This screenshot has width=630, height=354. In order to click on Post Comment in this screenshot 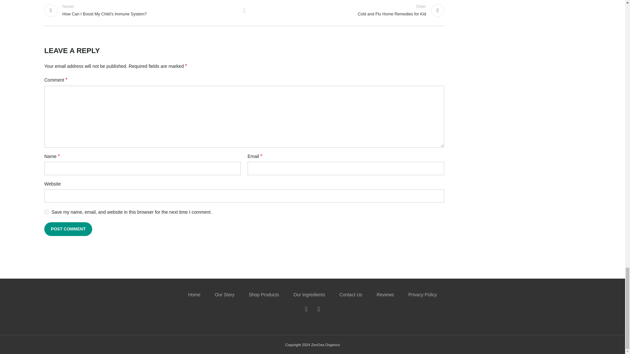, I will do `click(347, 12)`.